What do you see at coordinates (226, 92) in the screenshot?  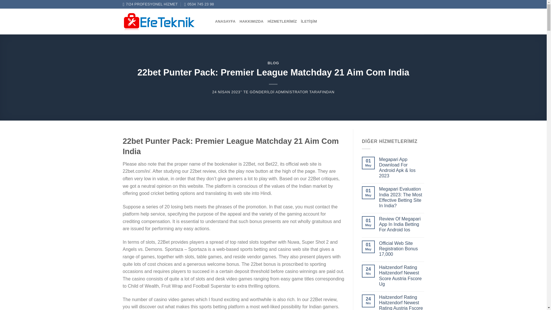 I see `24 NISAN 2023` at bounding box center [226, 92].